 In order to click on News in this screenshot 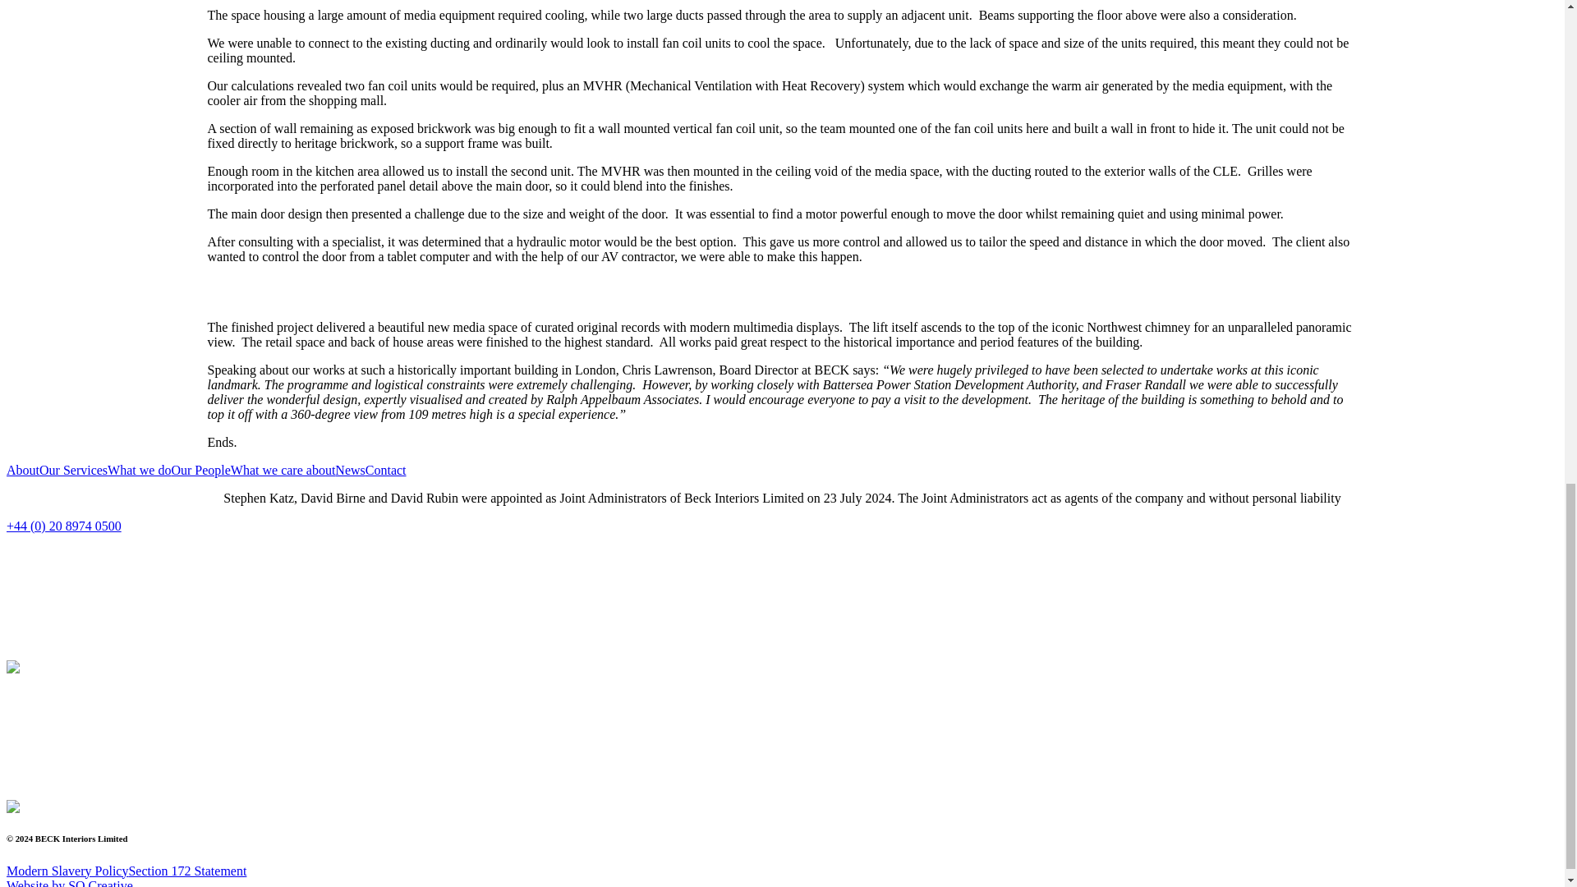, I will do `click(349, 470)`.